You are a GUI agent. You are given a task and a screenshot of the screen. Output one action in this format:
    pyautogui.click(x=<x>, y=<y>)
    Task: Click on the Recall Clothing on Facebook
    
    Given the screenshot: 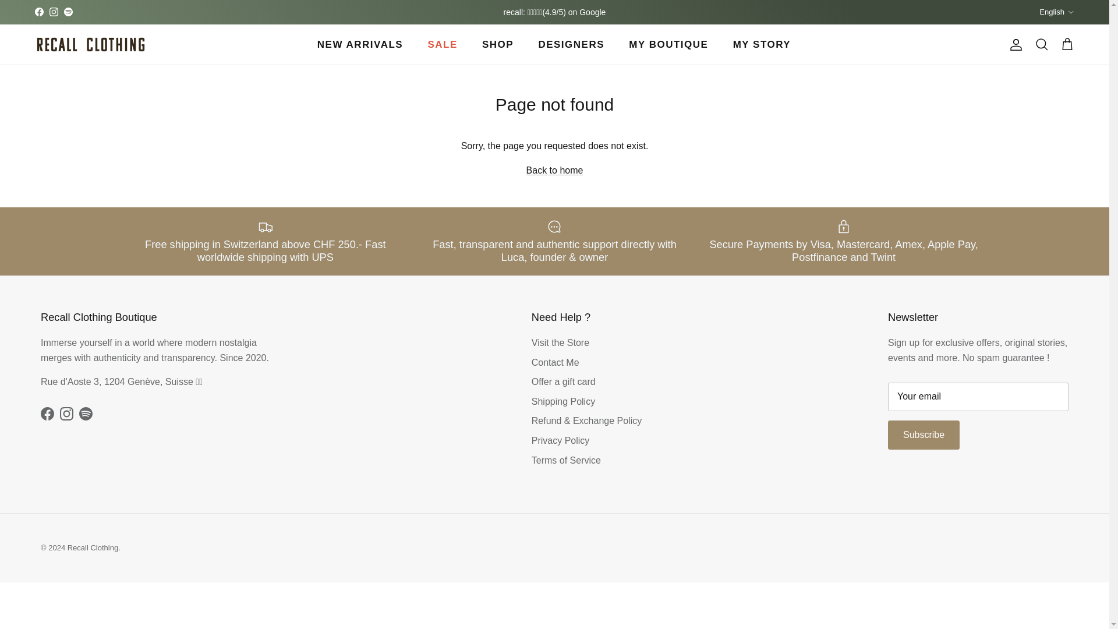 What is the action you would take?
    pyautogui.click(x=38, y=12)
    